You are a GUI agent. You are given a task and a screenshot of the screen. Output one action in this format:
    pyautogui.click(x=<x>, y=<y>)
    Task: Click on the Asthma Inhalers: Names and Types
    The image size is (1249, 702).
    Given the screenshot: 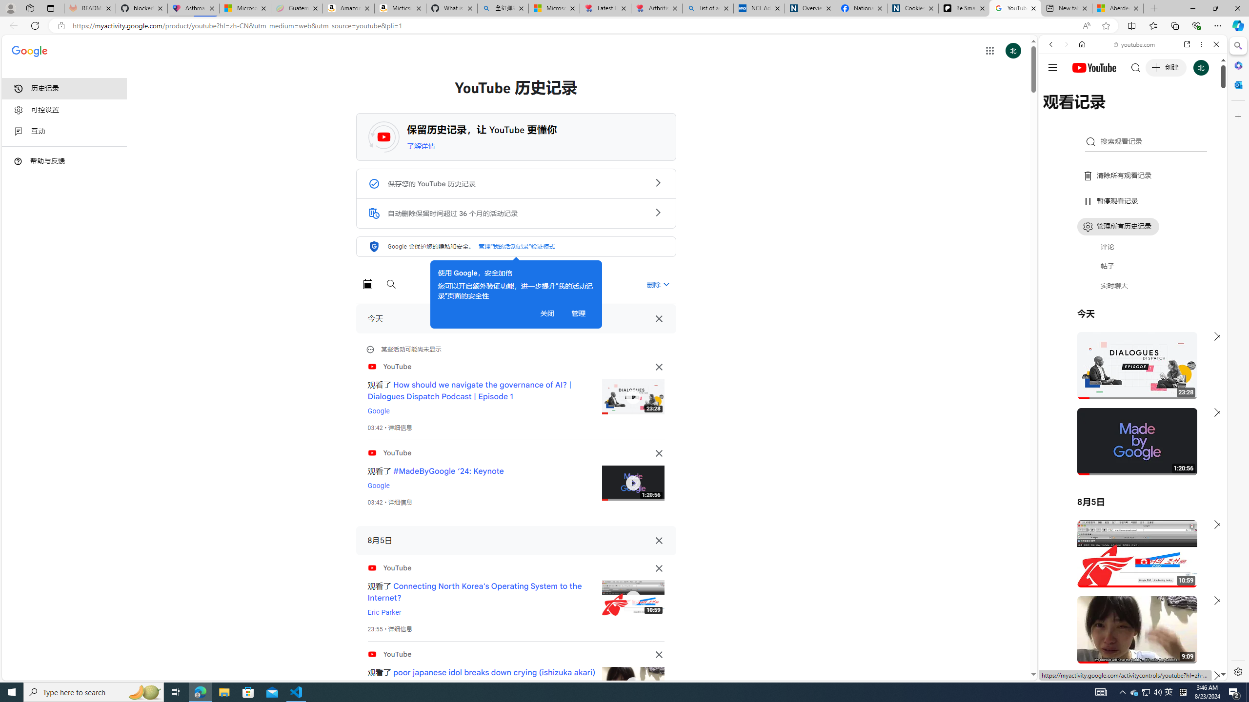 What is the action you would take?
    pyautogui.click(x=193, y=8)
    